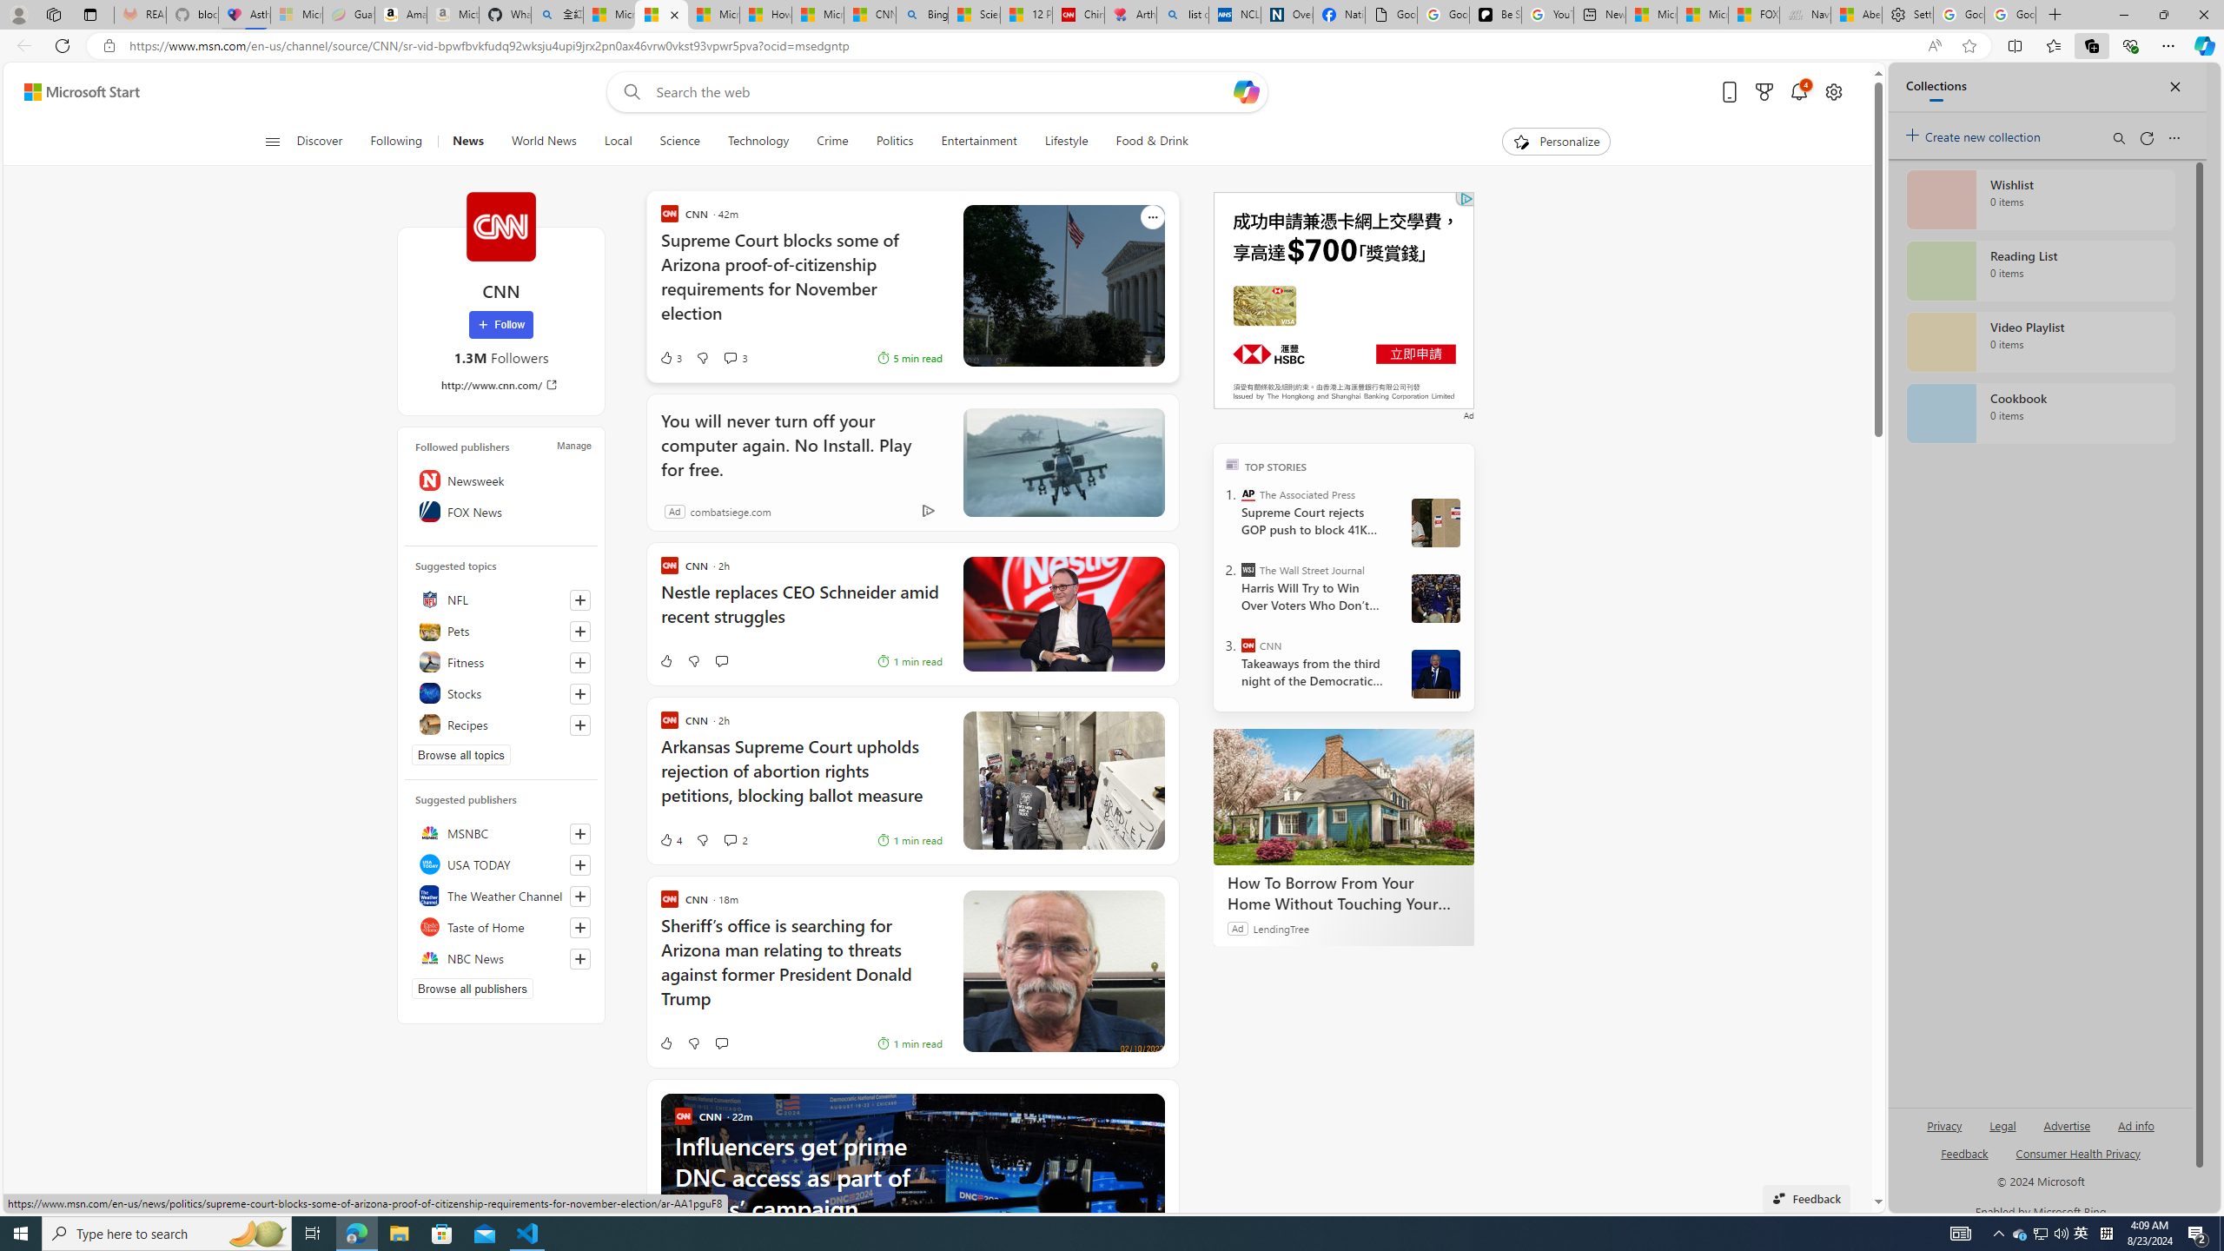 Image resolution: width=2224 pixels, height=1251 pixels. What do you see at coordinates (473, 989) in the screenshot?
I see `Browse all publishers` at bounding box center [473, 989].